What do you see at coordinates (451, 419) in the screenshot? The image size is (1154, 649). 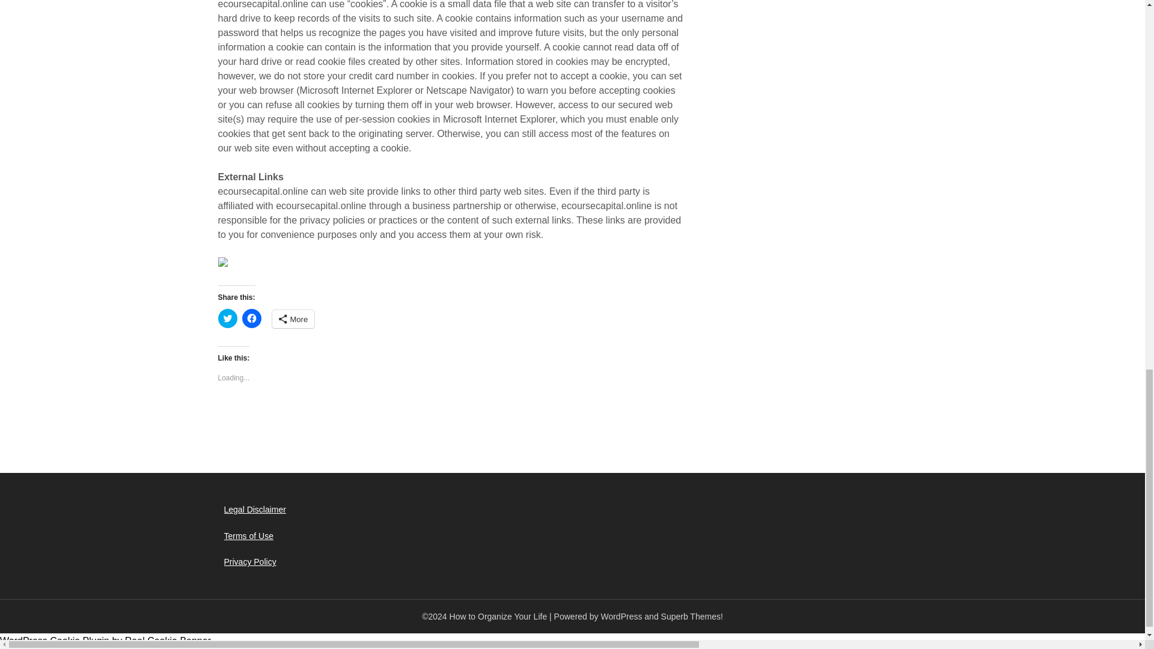 I see `Like or Reblog` at bounding box center [451, 419].